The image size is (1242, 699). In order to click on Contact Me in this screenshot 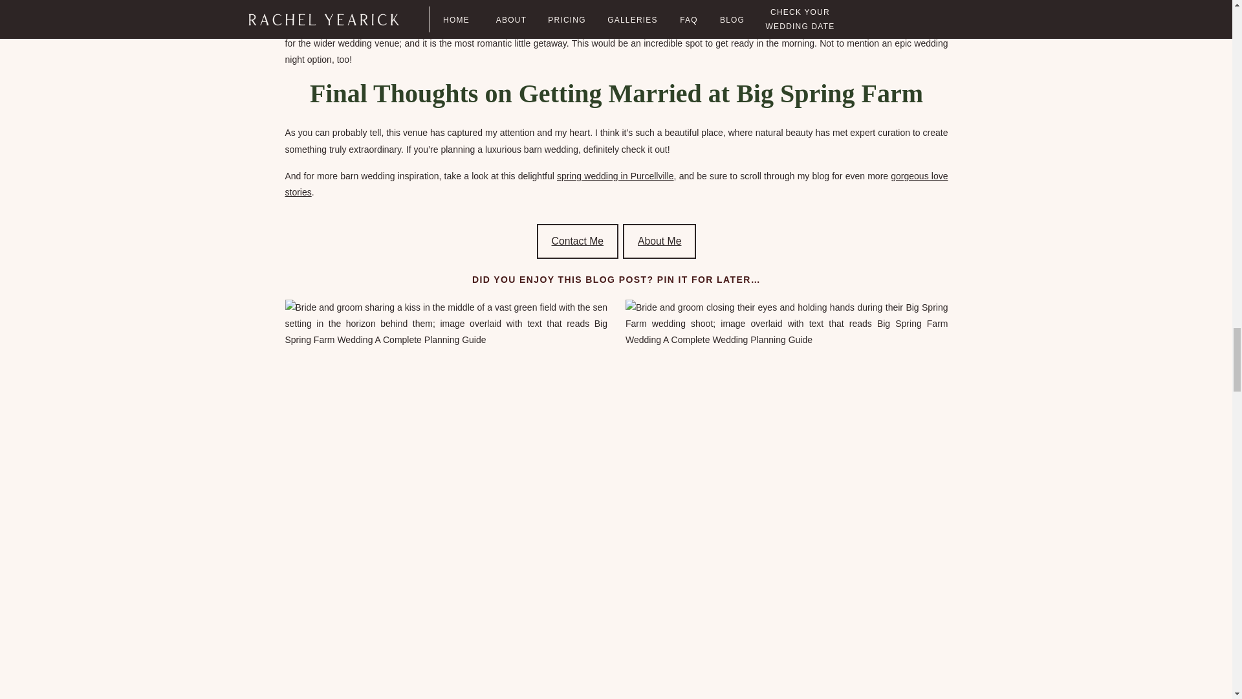, I will do `click(577, 241)`.